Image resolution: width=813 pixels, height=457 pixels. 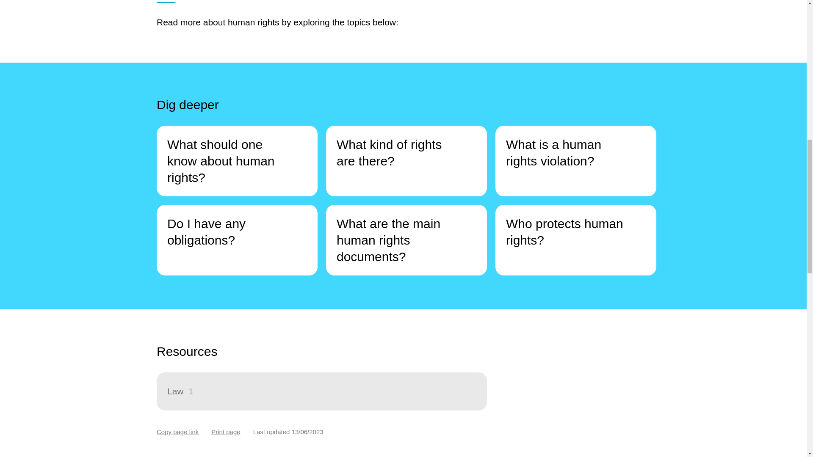 I want to click on Print page, so click(x=225, y=432).